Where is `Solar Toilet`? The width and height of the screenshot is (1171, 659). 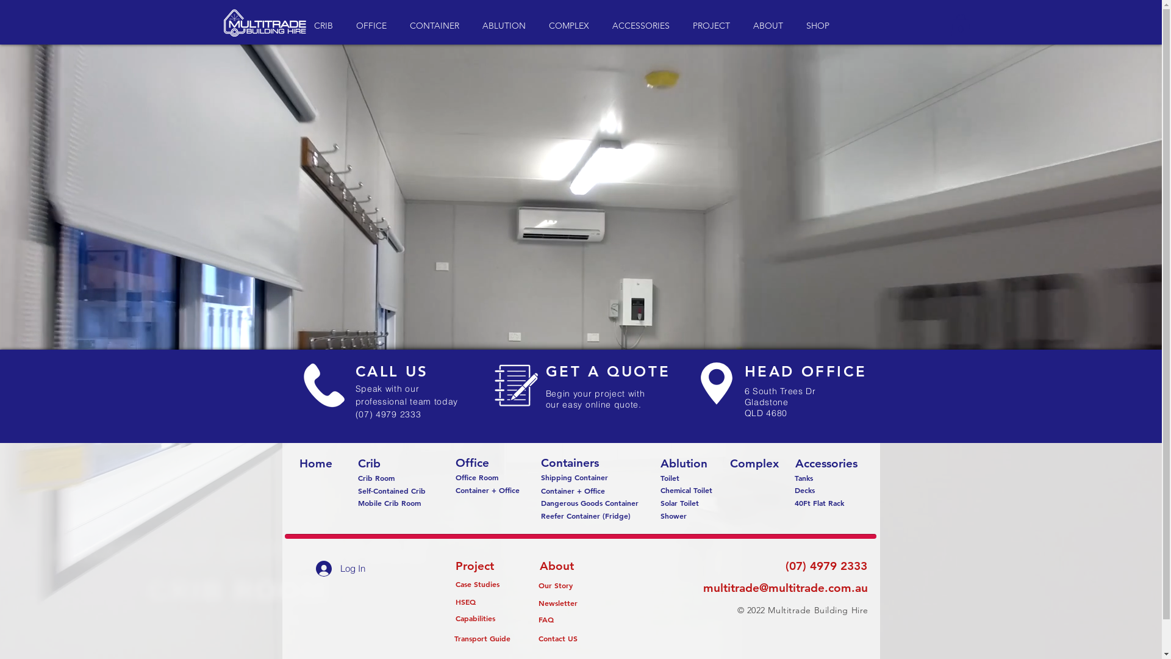 Solar Toilet is located at coordinates (679, 503).